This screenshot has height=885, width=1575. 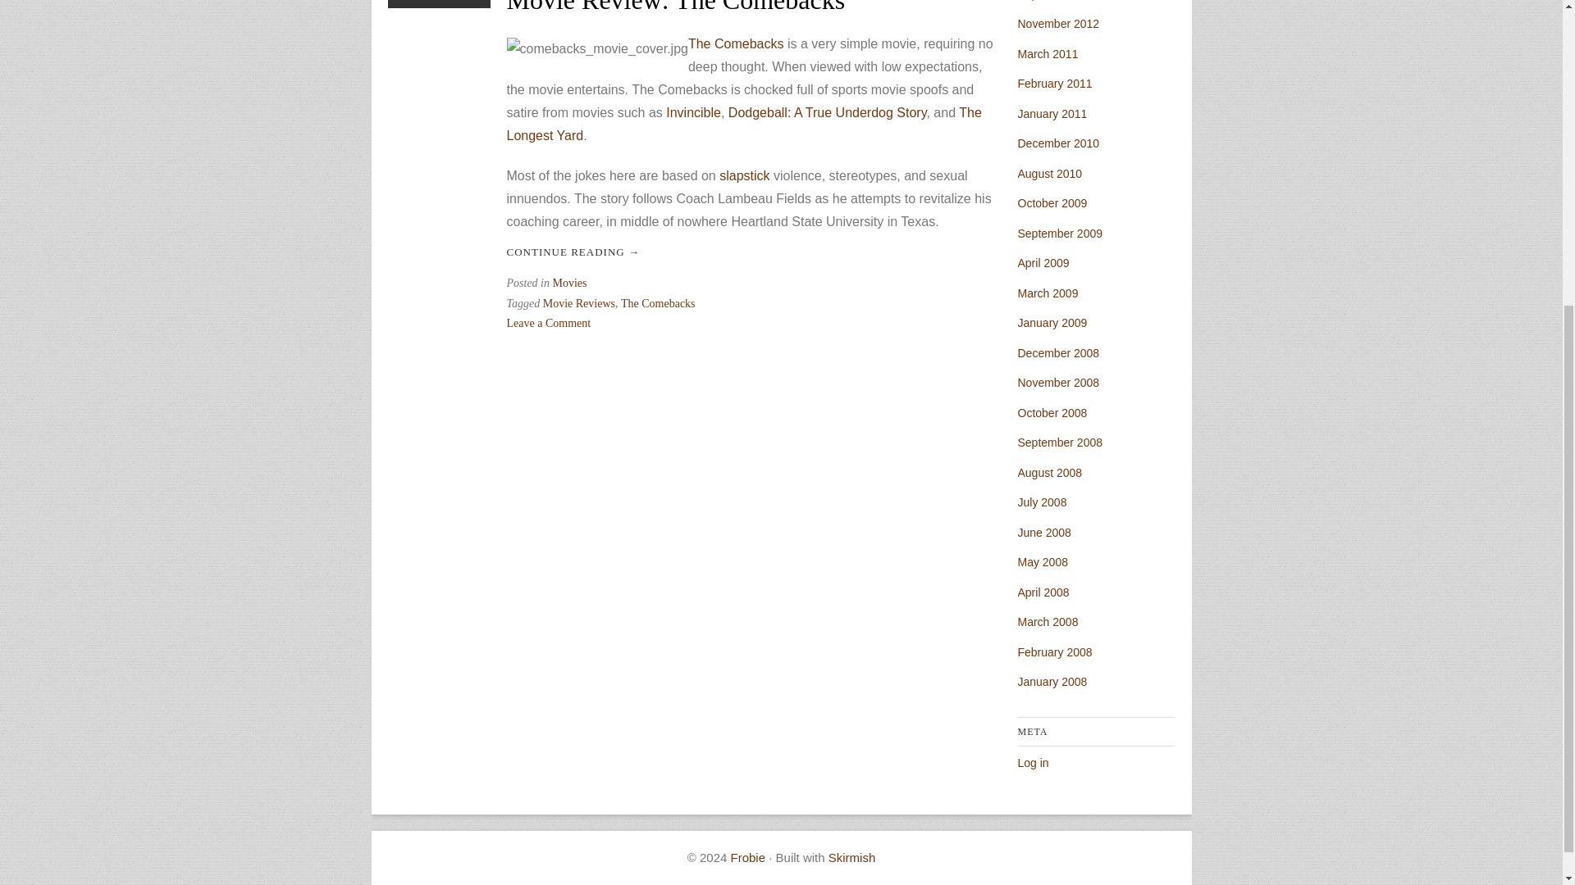 I want to click on March 2011, so click(x=1054, y=84).